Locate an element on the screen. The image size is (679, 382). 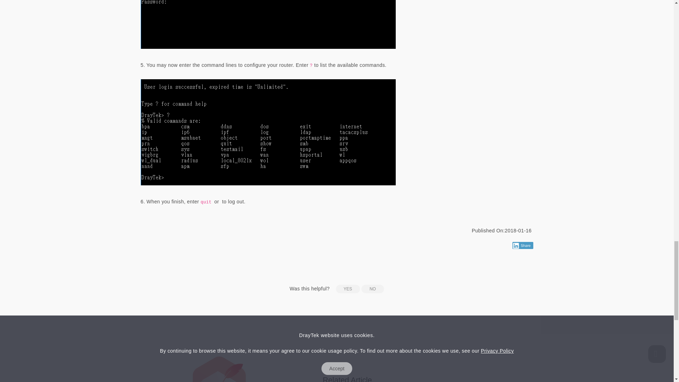
Twitter Tweet Button is located at coordinates (501, 245).